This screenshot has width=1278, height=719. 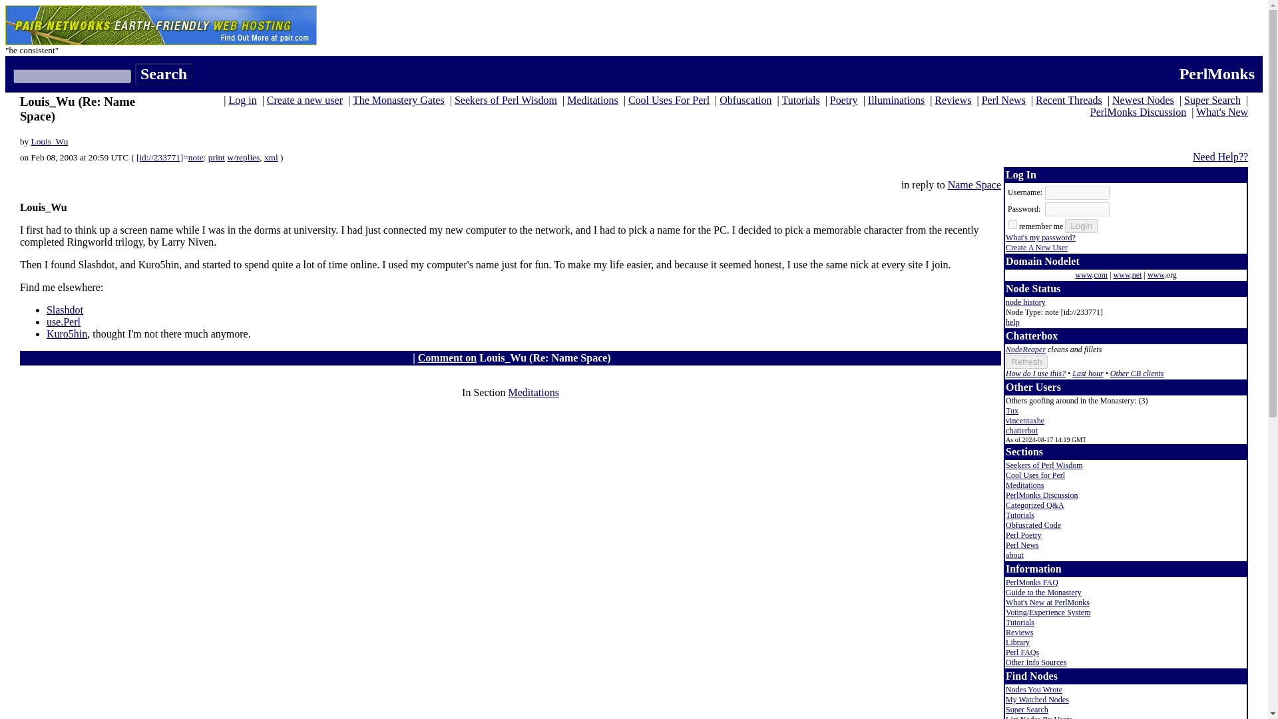 What do you see at coordinates (64, 310) in the screenshot?
I see `Slashdot` at bounding box center [64, 310].